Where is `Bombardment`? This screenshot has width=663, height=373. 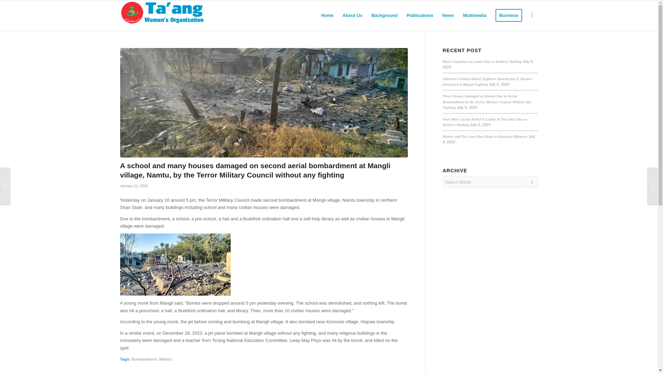
Bombardment is located at coordinates (144, 359).